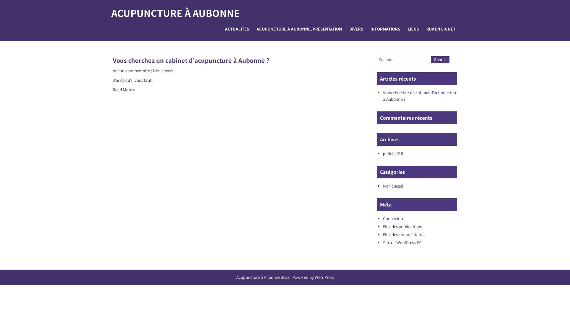 This screenshot has width=570, height=320. Describe the element at coordinates (385, 29) in the screenshot. I see `INFORMATIONS` at that location.